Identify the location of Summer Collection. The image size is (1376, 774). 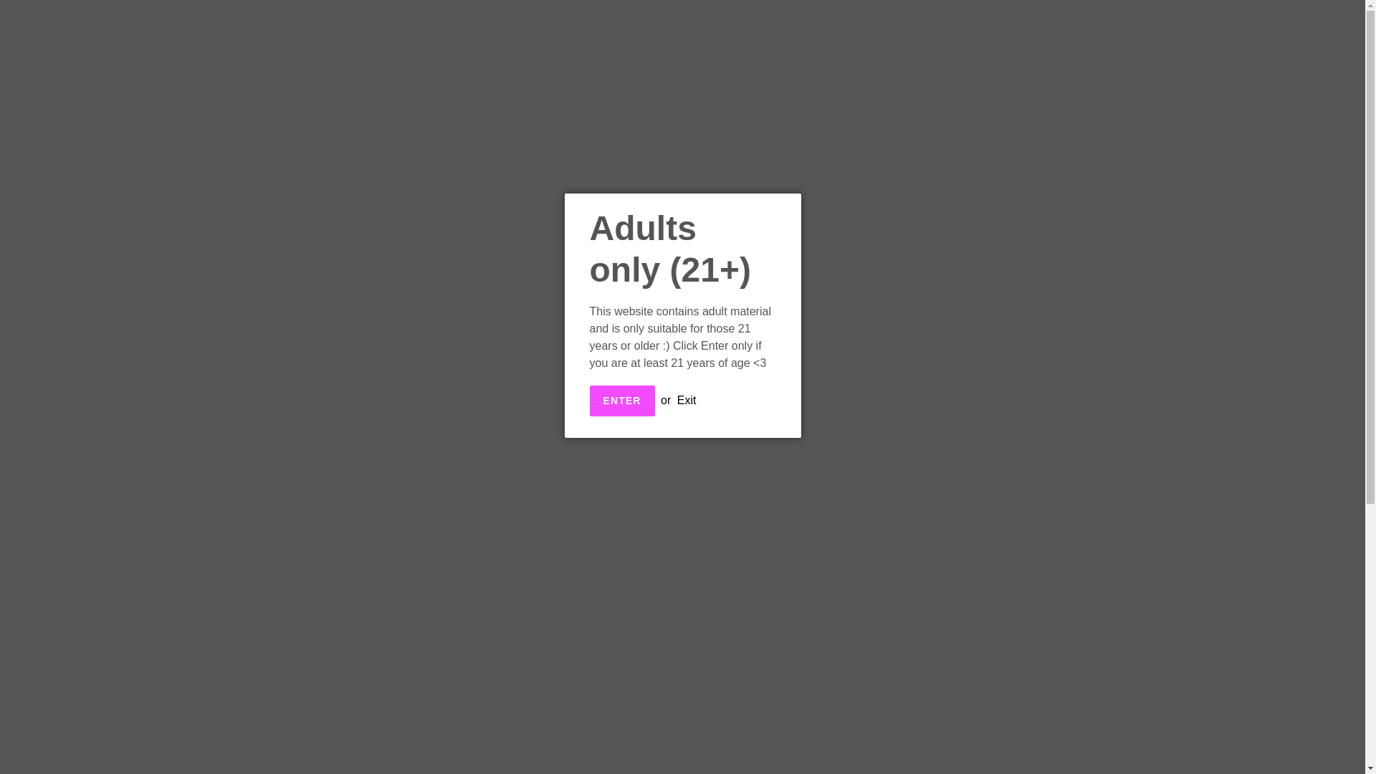
(548, 118).